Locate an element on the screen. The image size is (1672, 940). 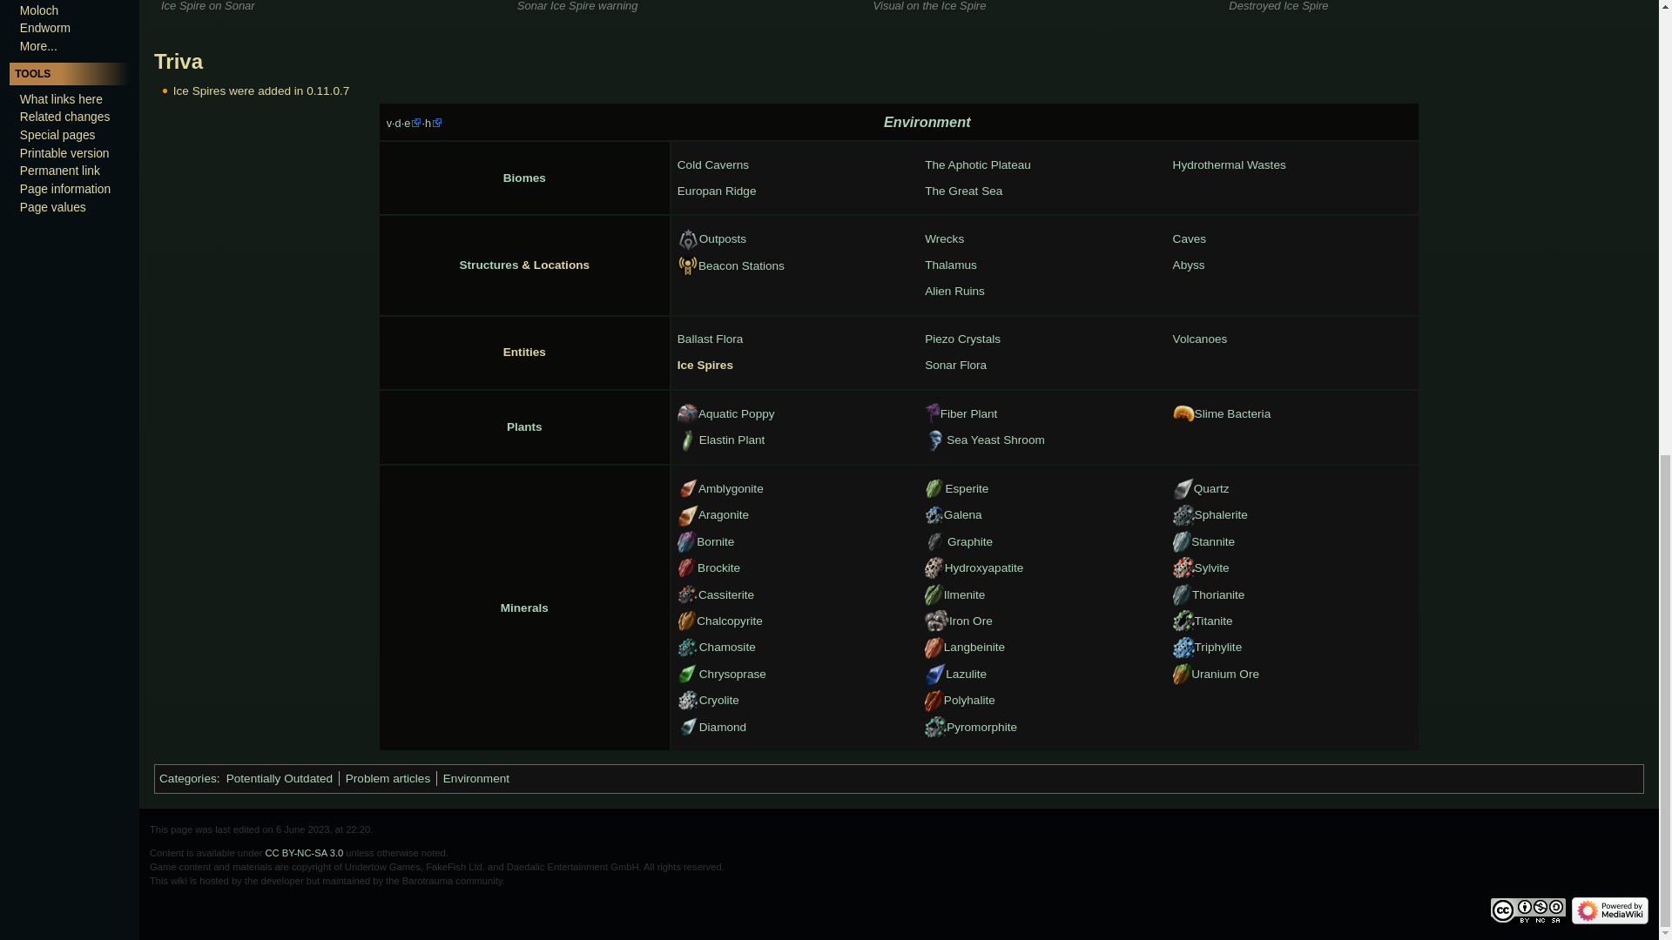
Beacon Stations is located at coordinates (741, 266).